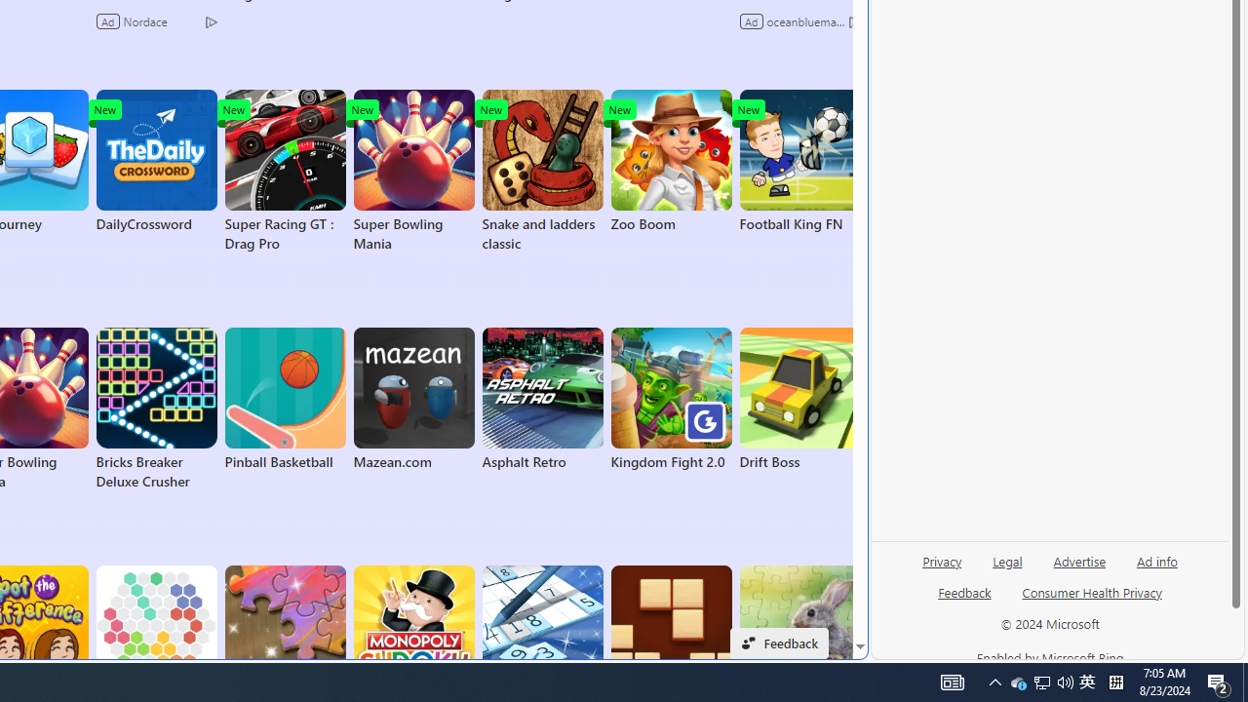 The height and width of the screenshot is (702, 1248). Describe the element at coordinates (542, 172) in the screenshot. I see `Snake and ladders classic` at that location.